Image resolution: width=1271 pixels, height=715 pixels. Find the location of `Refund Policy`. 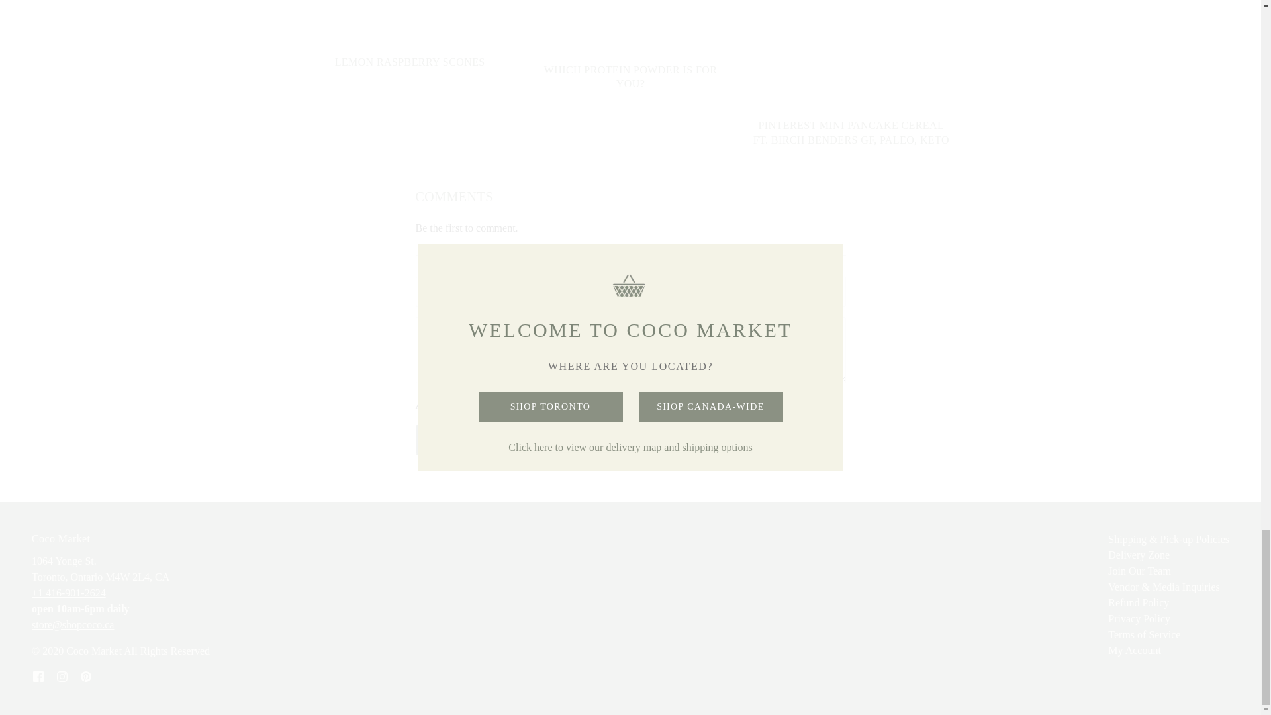

Refund Policy is located at coordinates (1139, 602).